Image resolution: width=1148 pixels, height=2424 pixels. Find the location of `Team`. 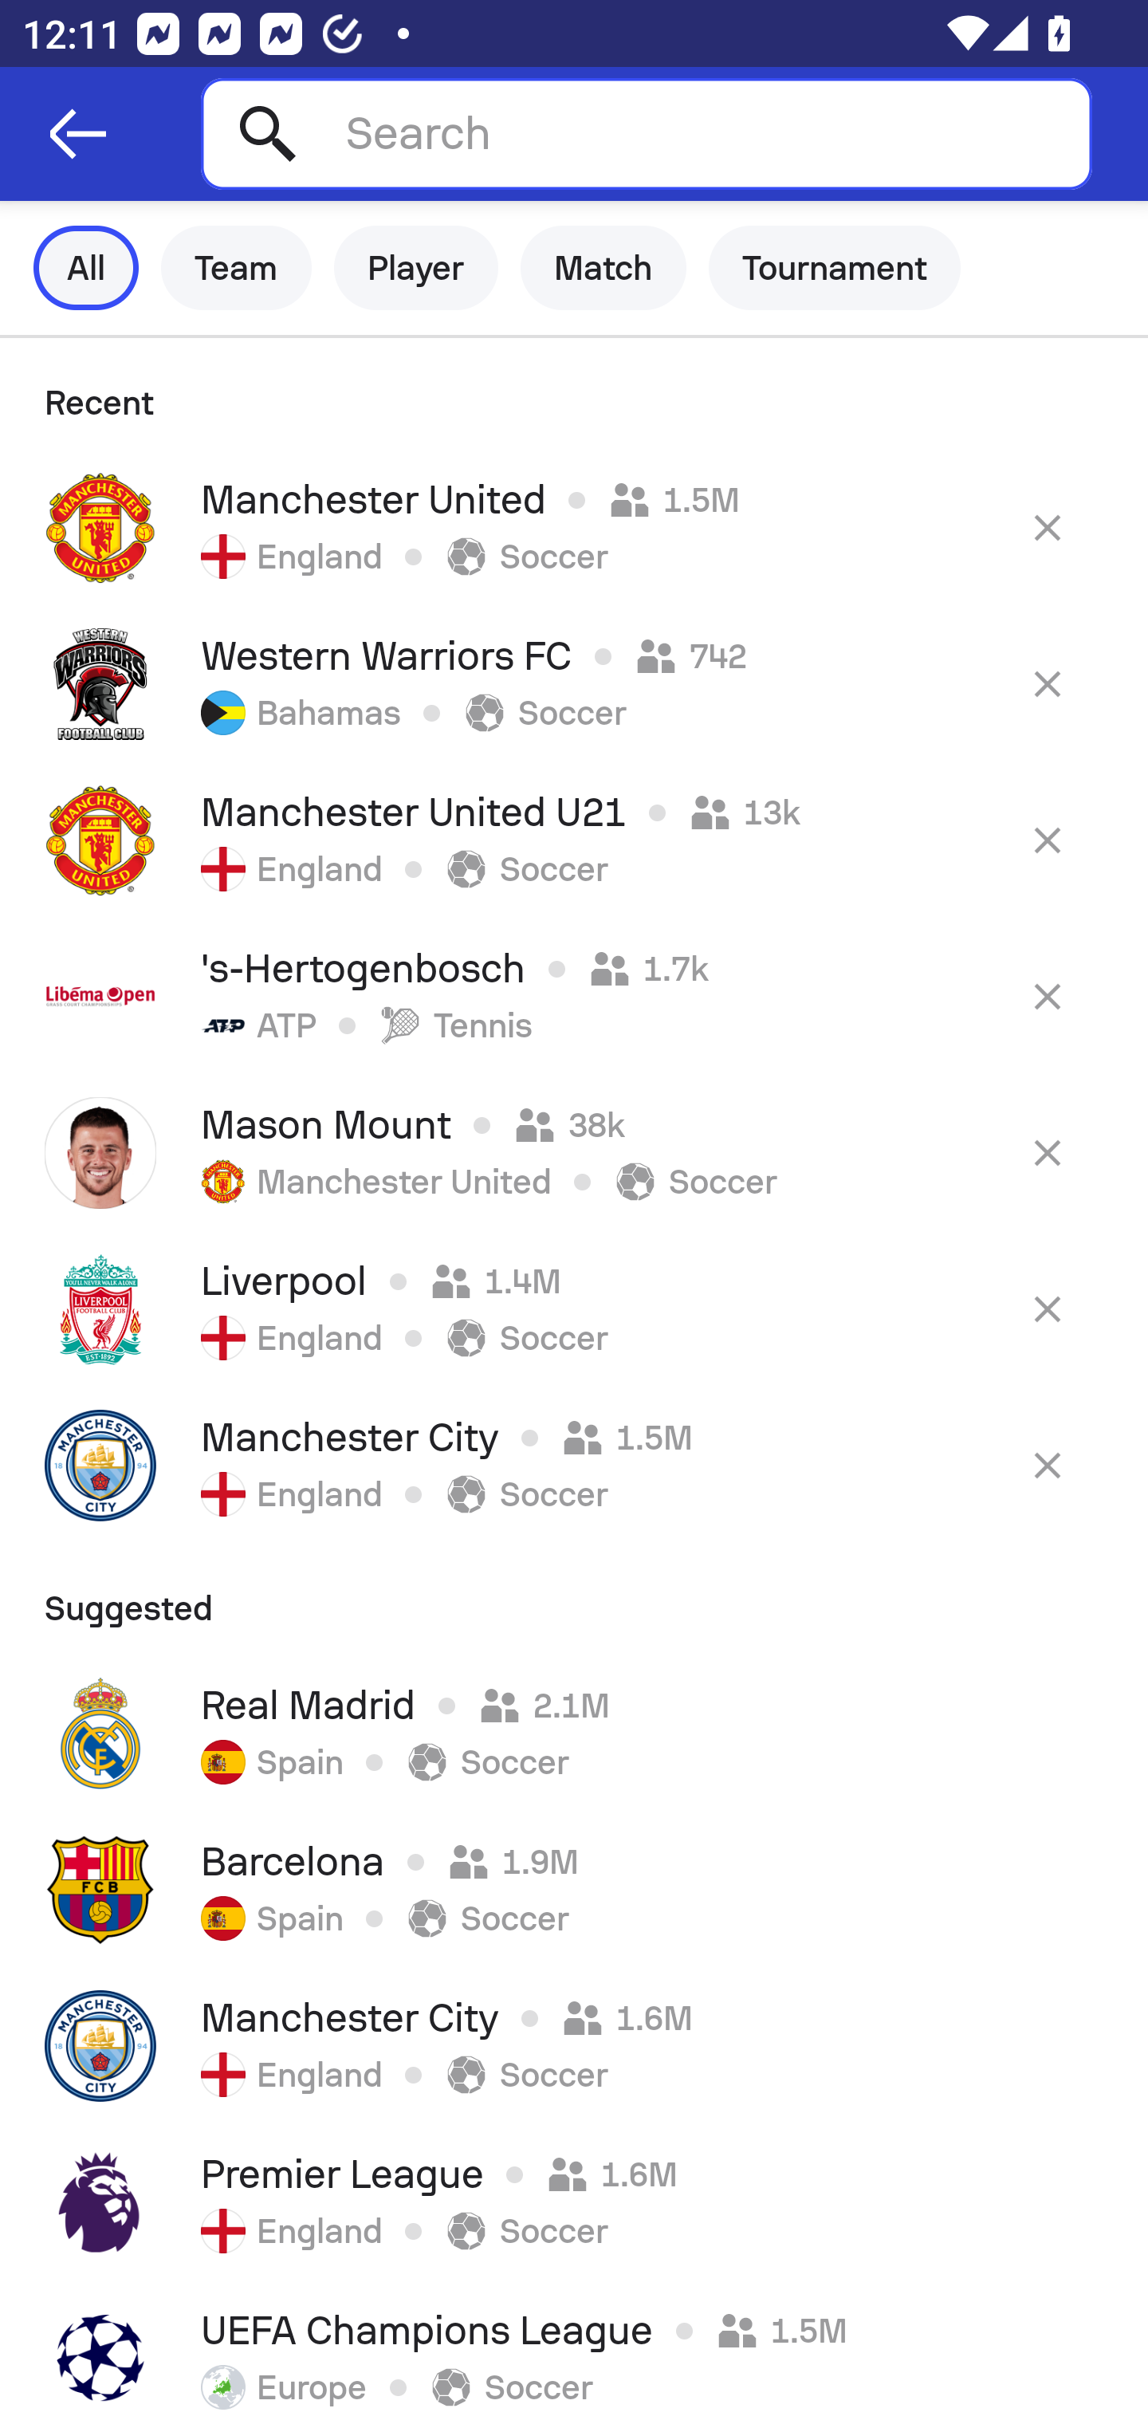

Team is located at coordinates (236, 268).